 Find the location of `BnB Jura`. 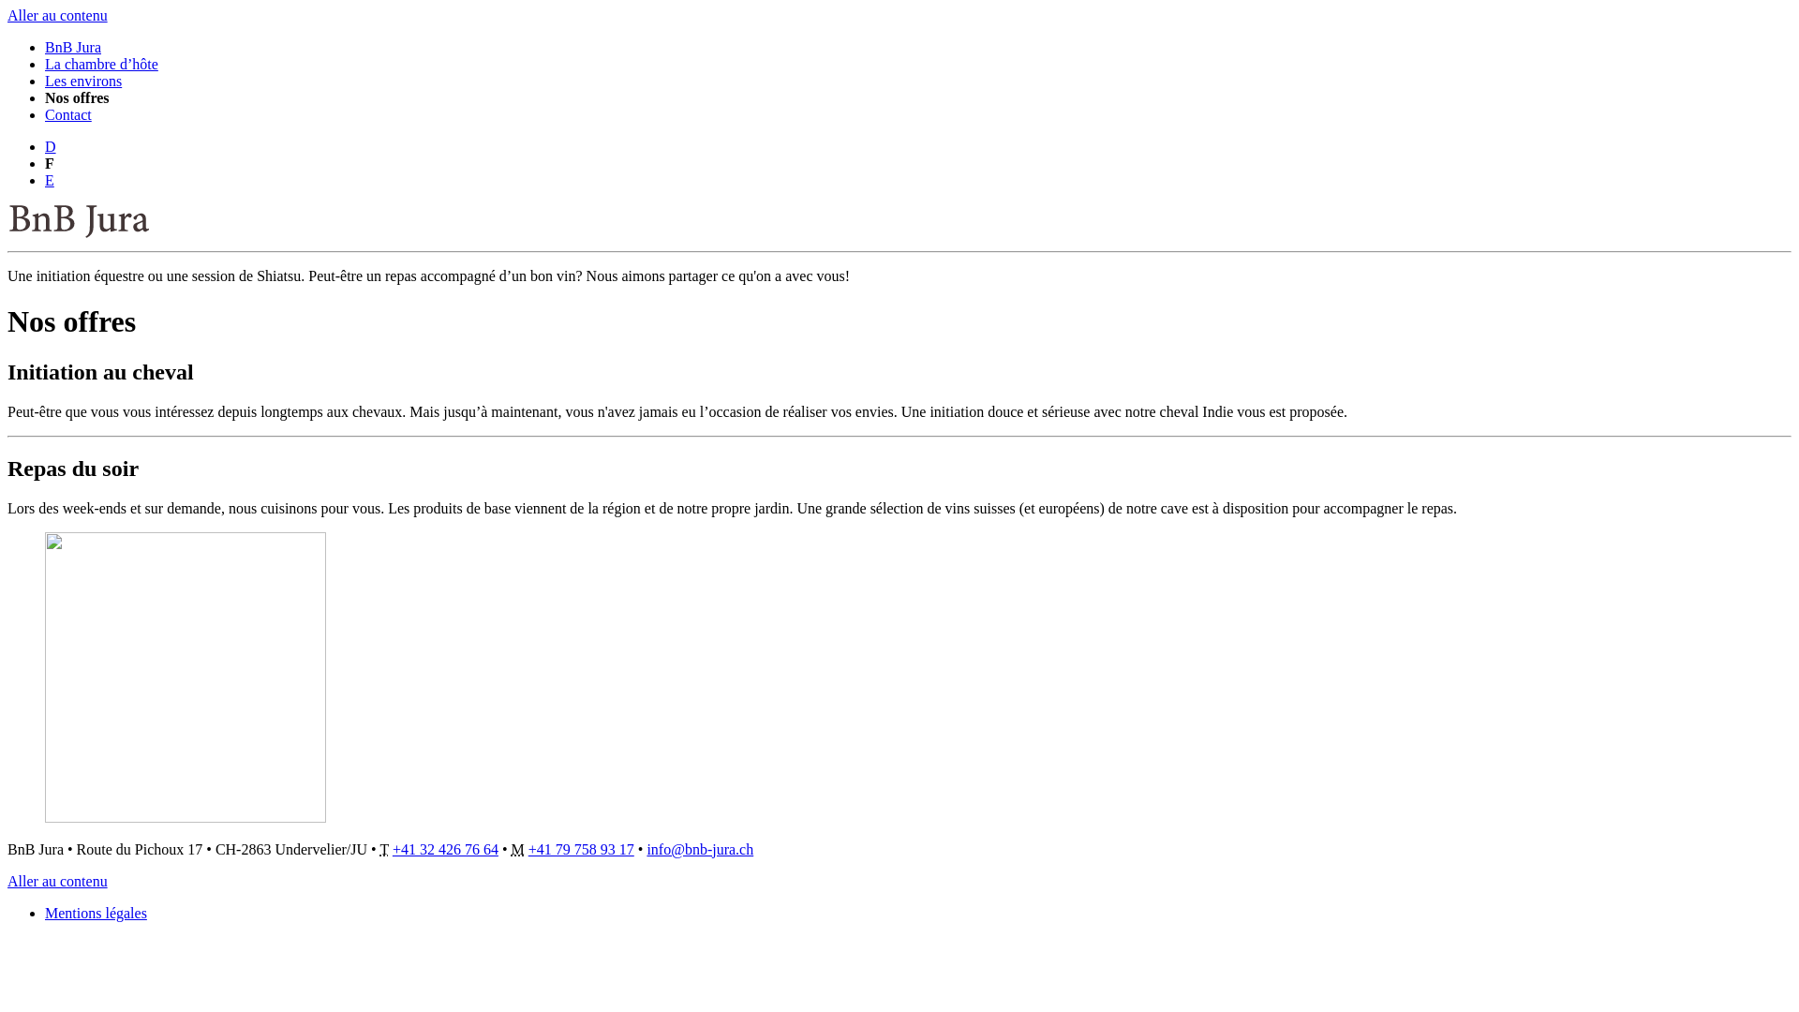

BnB Jura is located at coordinates (73, 47).